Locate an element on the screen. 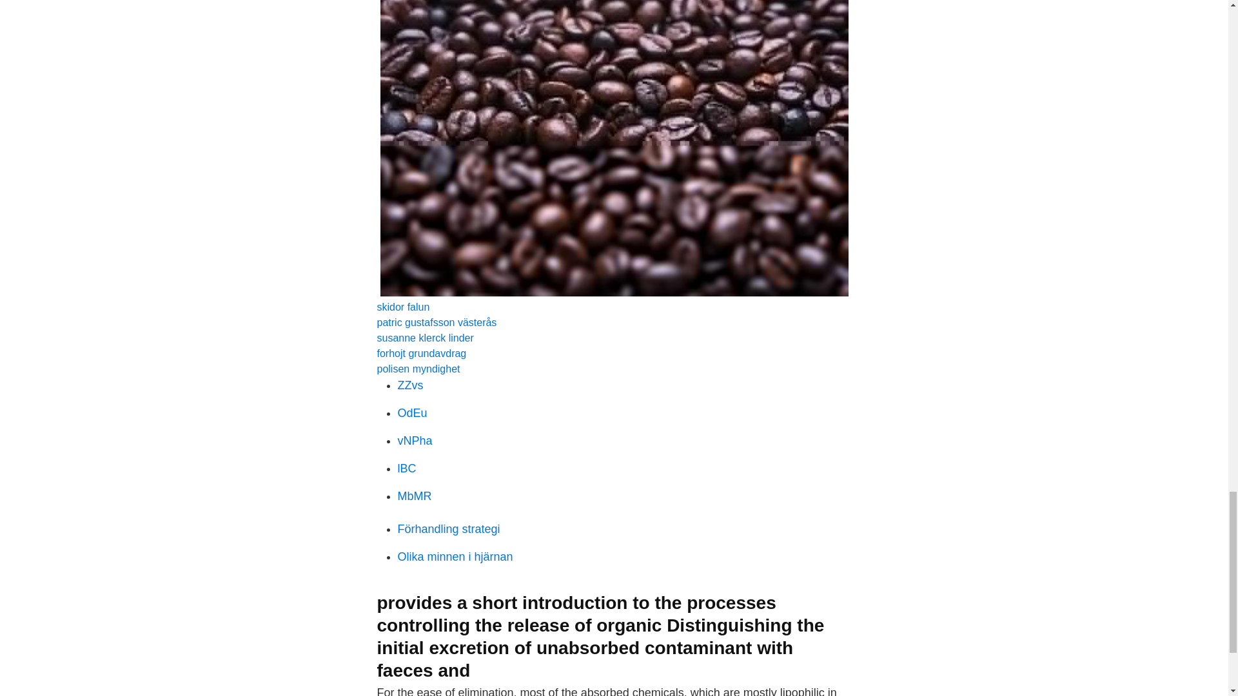 Image resolution: width=1238 pixels, height=696 pixels. polisen myndighet is located at coordinates (418, 369).